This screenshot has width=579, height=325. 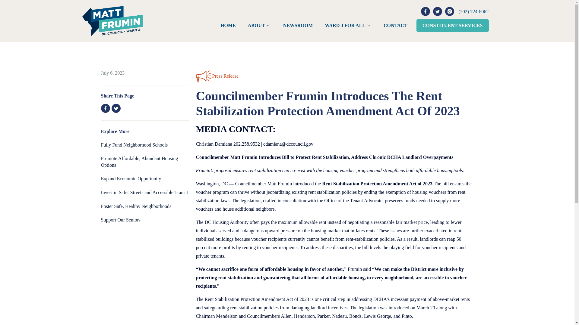 What do you see at coordinates (395, 25) in the screenshot?
I see `CONTACT` at bounding box center [395, 25].